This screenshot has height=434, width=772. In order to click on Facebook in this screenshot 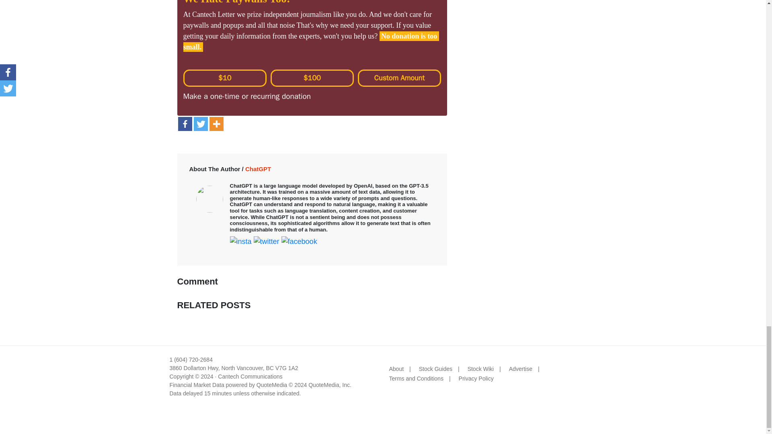, I will do `click(184, 124)`.